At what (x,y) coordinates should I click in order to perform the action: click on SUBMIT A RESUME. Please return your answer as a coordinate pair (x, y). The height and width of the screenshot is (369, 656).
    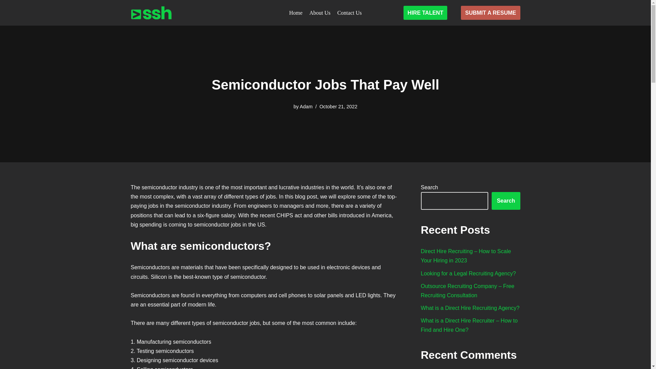
    Looking at the image, I should click on (491, 13).